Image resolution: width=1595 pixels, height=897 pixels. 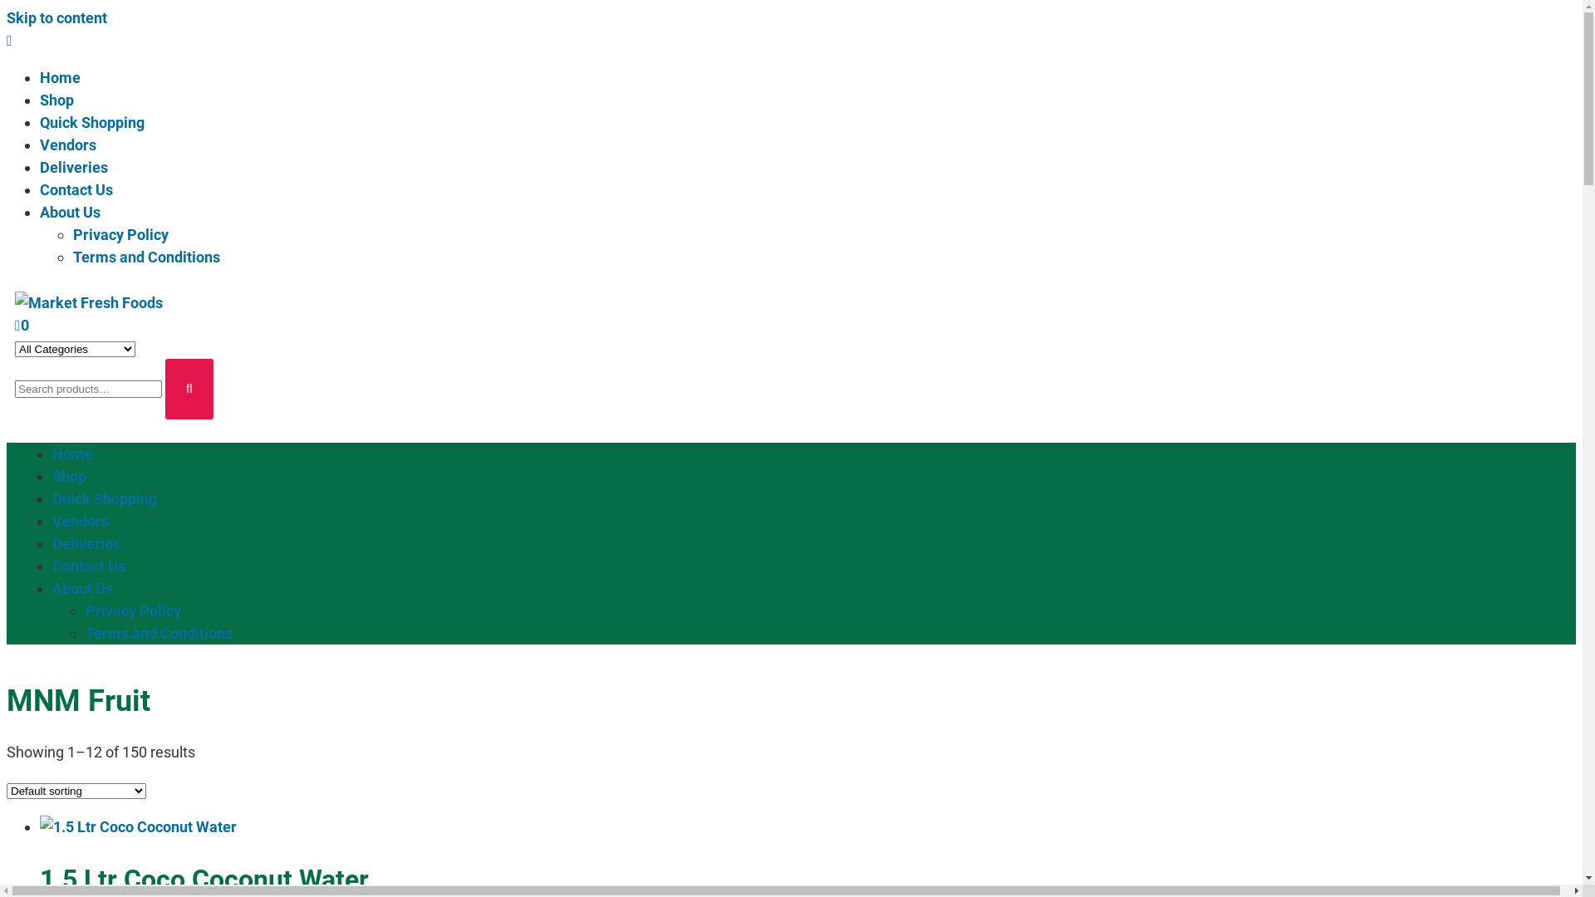 What do you see at coordinates (159, 633) in the screenshot?
I see `Terms and Conditions` at bounding box center [159, 633].